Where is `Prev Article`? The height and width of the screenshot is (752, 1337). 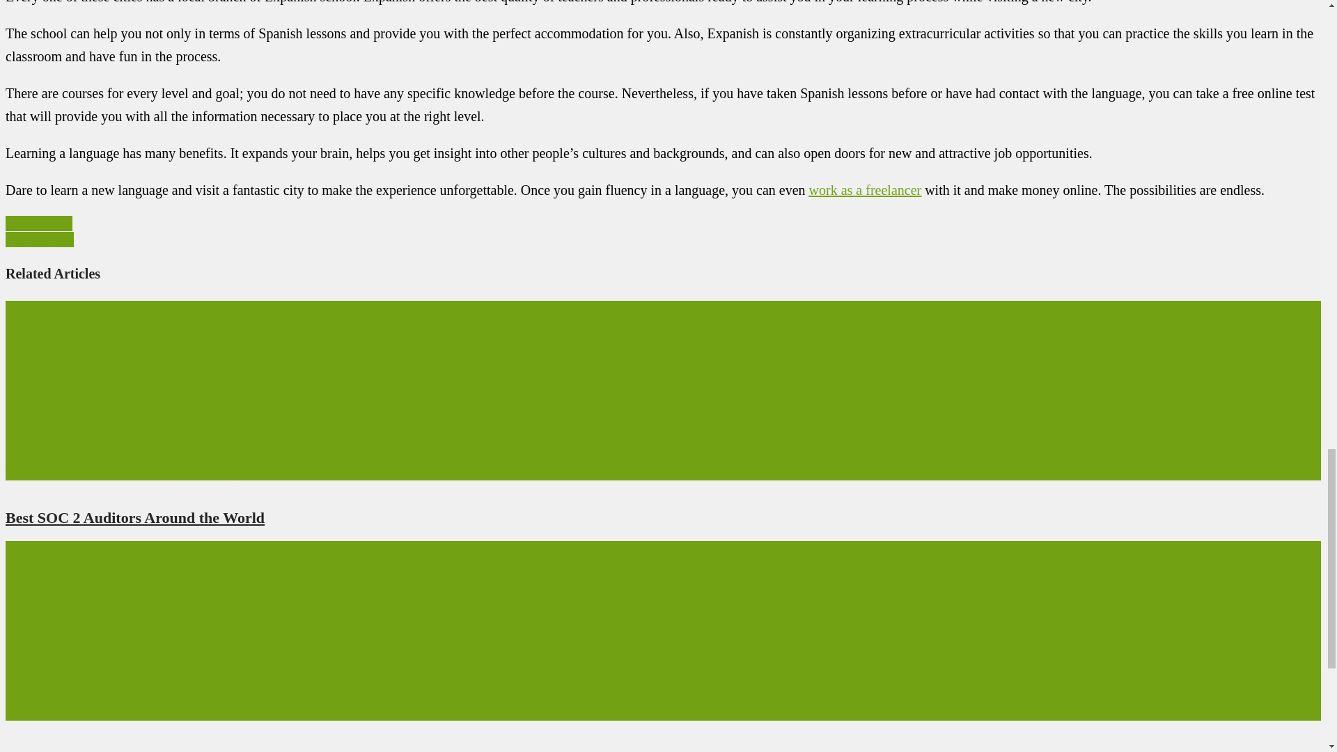
Prev Article is located at coordinates (38, 223).